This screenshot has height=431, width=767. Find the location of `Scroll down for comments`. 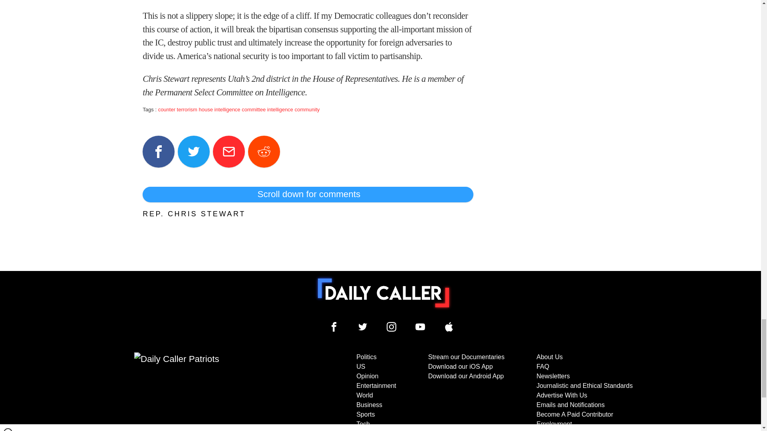

Scroll down for comments is located at coordinates (308, 194).